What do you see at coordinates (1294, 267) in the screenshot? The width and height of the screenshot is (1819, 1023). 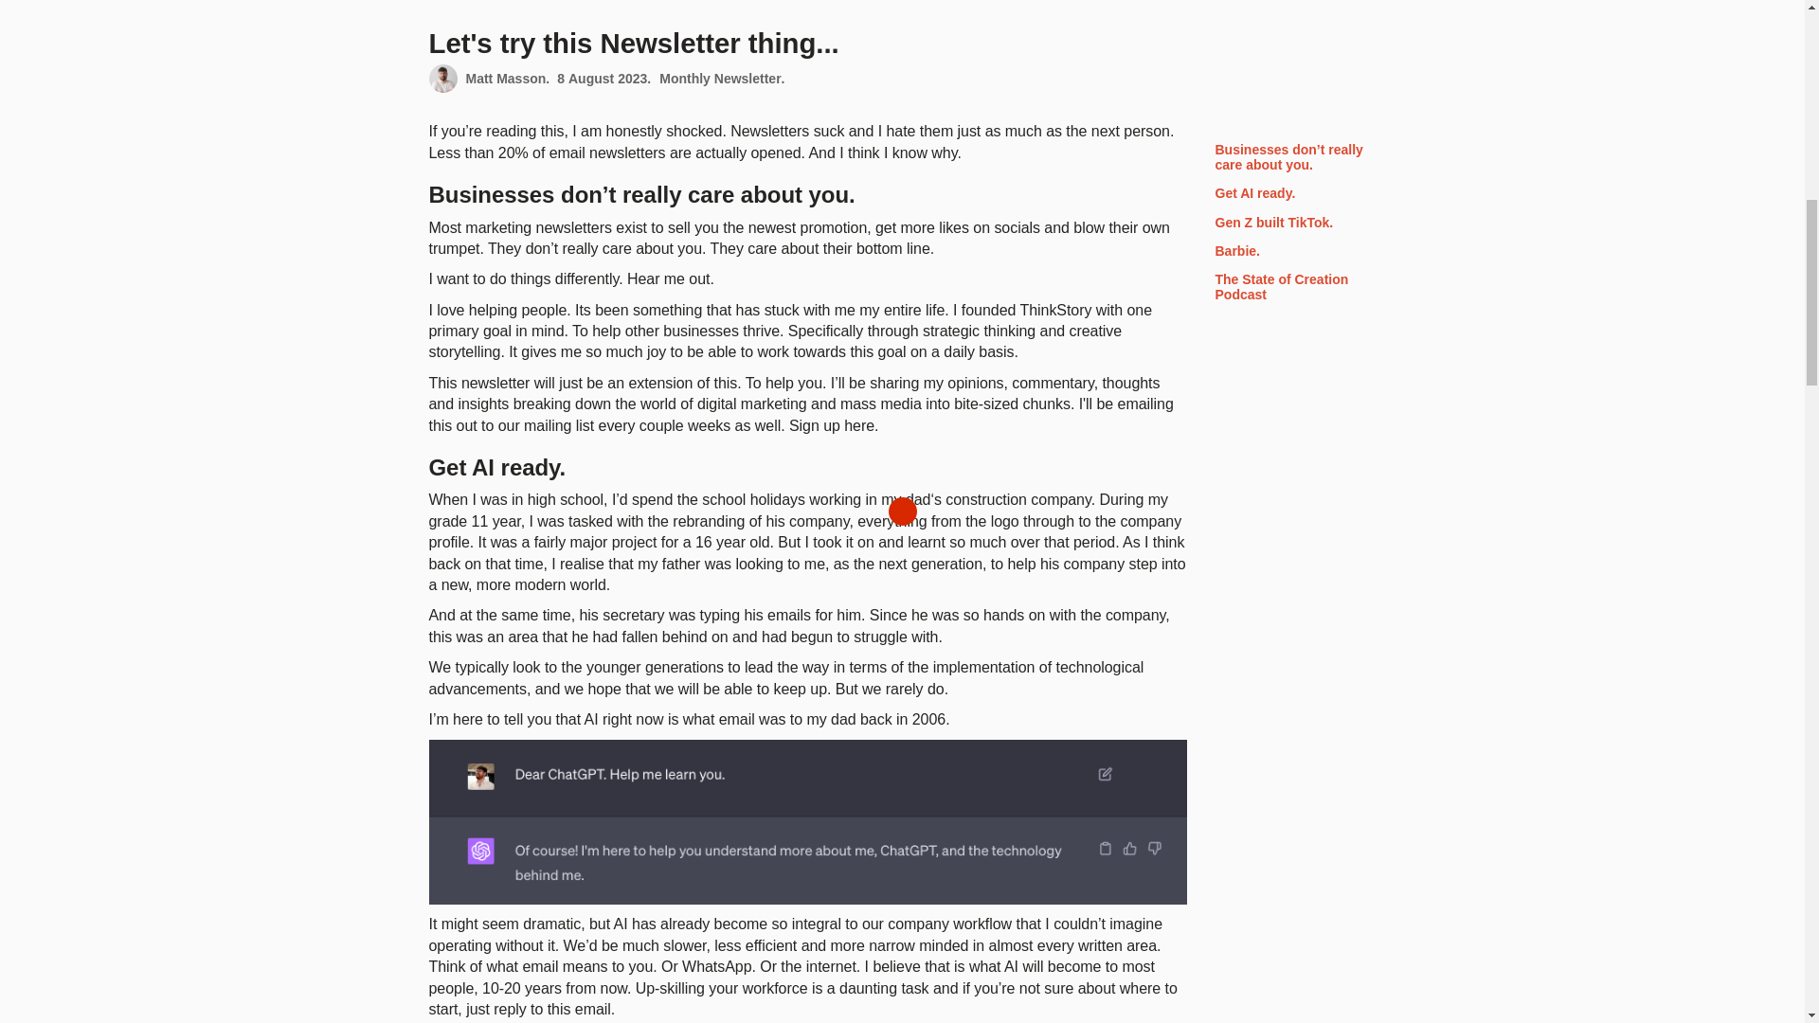 I see `The State of Creation Podcast` at bounding box center [1294, 267].